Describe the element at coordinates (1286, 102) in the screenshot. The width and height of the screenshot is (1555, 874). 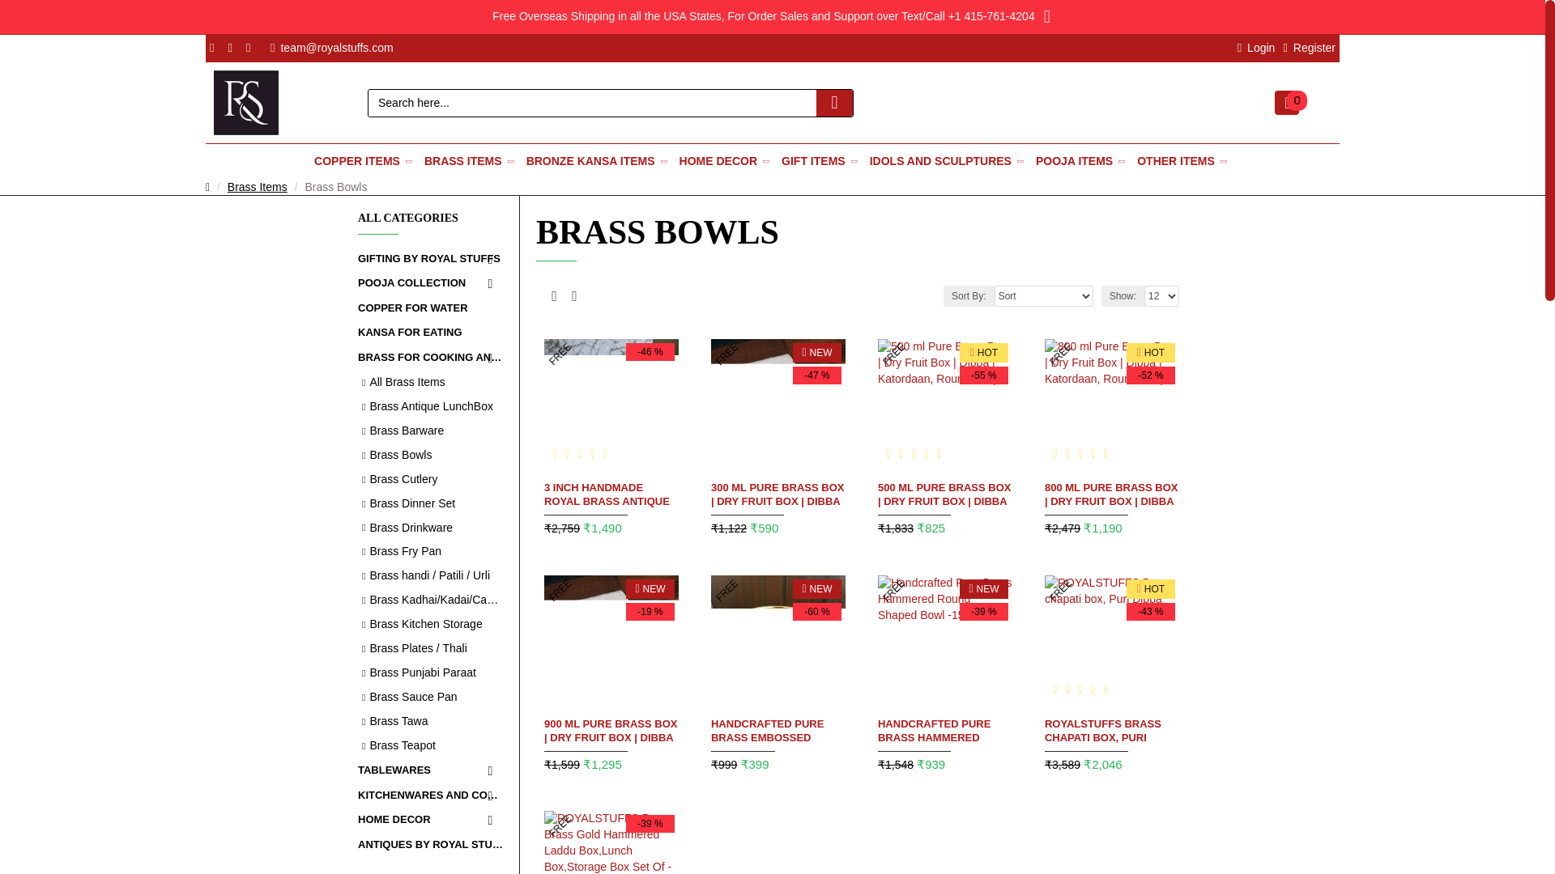
I see `0` at that location.